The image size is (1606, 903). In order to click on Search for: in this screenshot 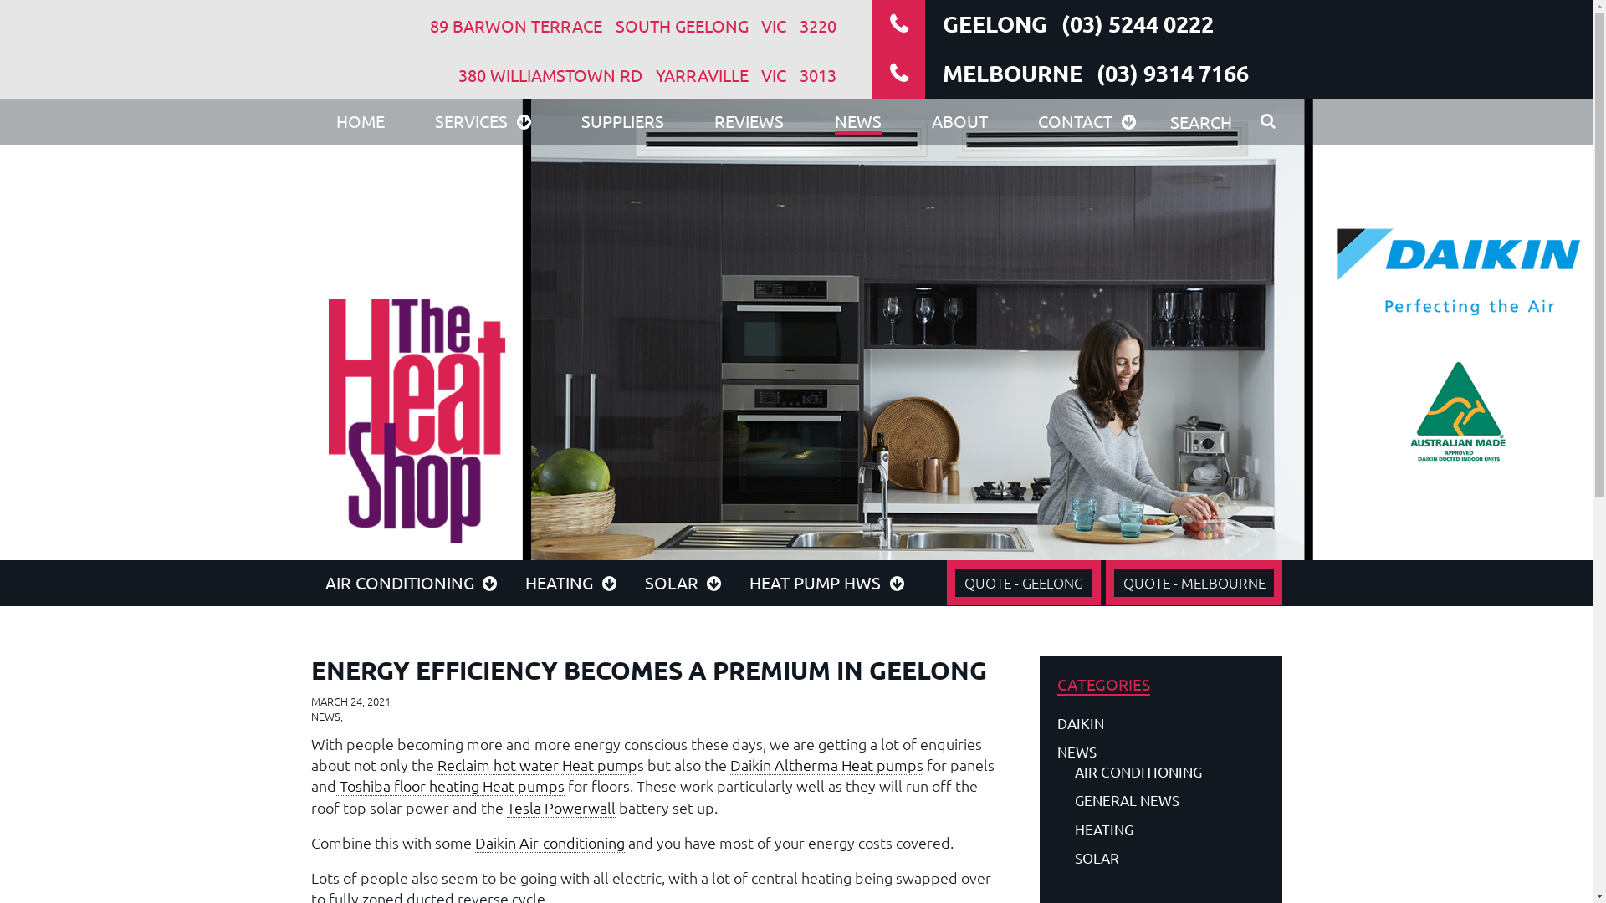, I will do `click(1222, 120)`.